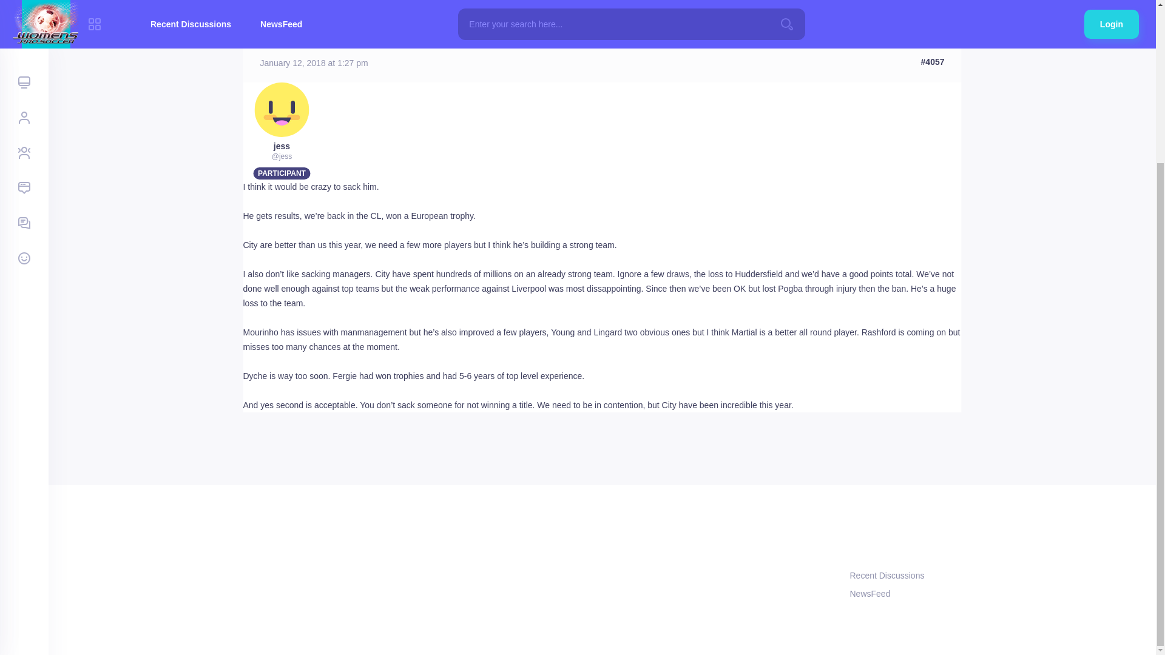 The image size is (1165, 655). I want to click on NewsFeed, so click(905, 594).